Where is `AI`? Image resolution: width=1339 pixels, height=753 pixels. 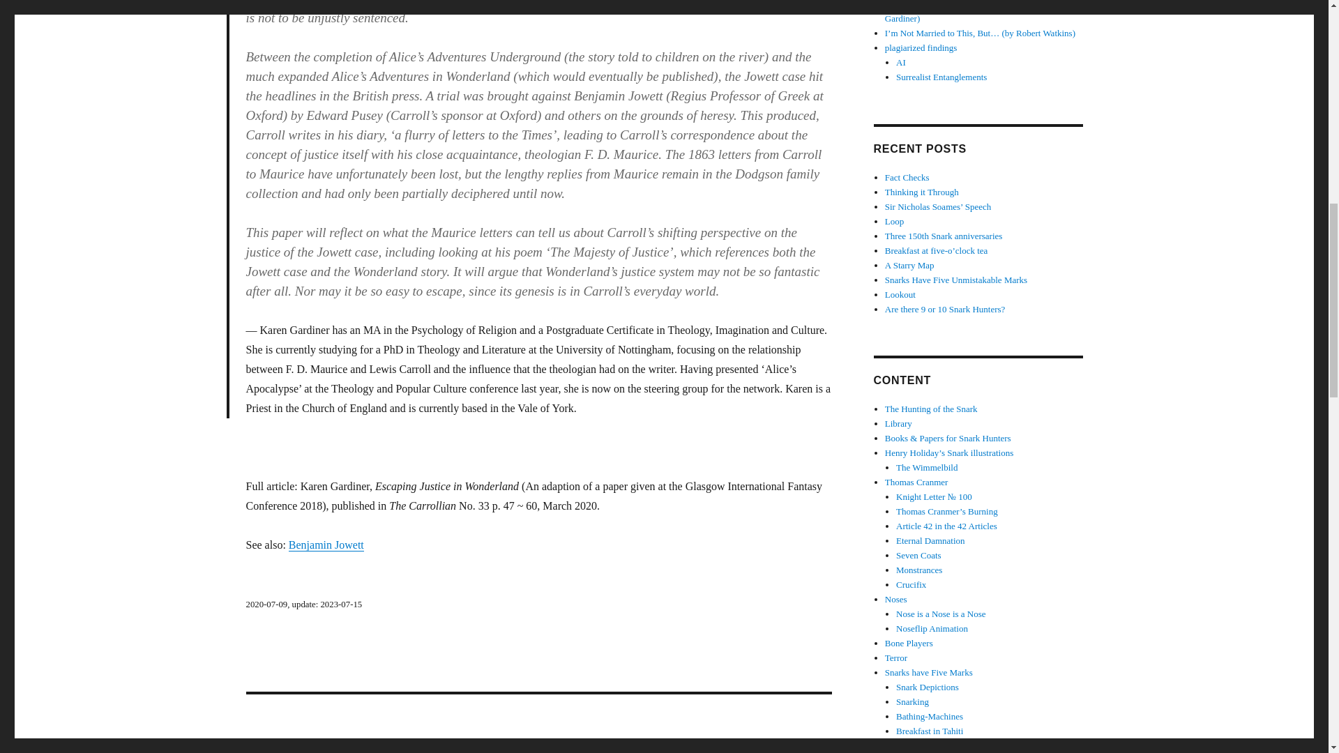
AI is located at coordinates (901, 63).